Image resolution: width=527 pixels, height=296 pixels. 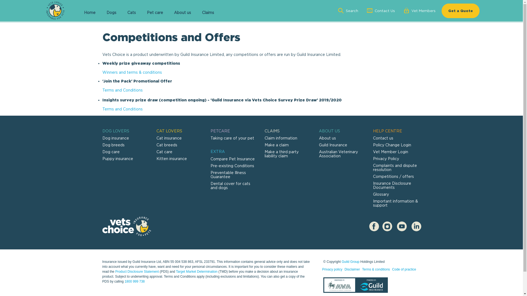 I want to click on Compare Pet Insurance, so click(x=233, y=159).